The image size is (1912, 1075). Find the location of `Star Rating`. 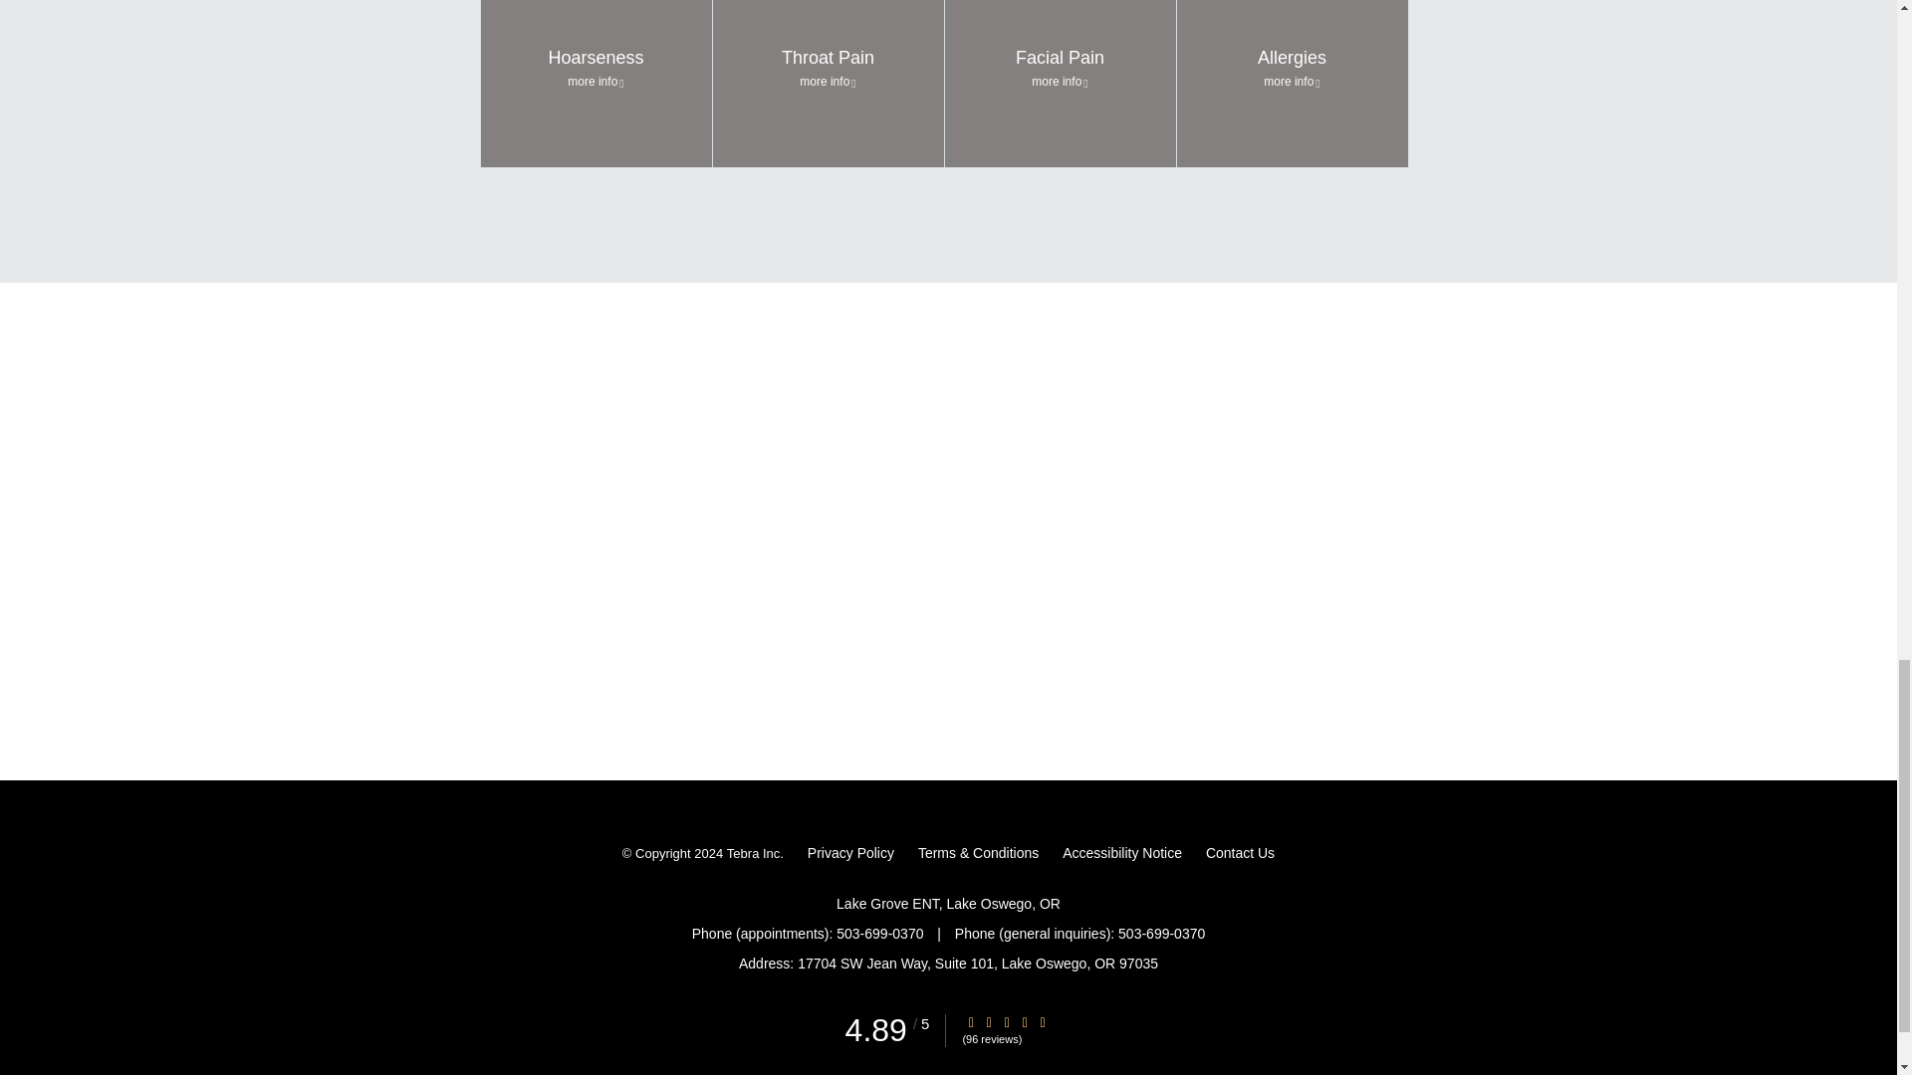

Star Rating is located at coordinates (970, 1021).